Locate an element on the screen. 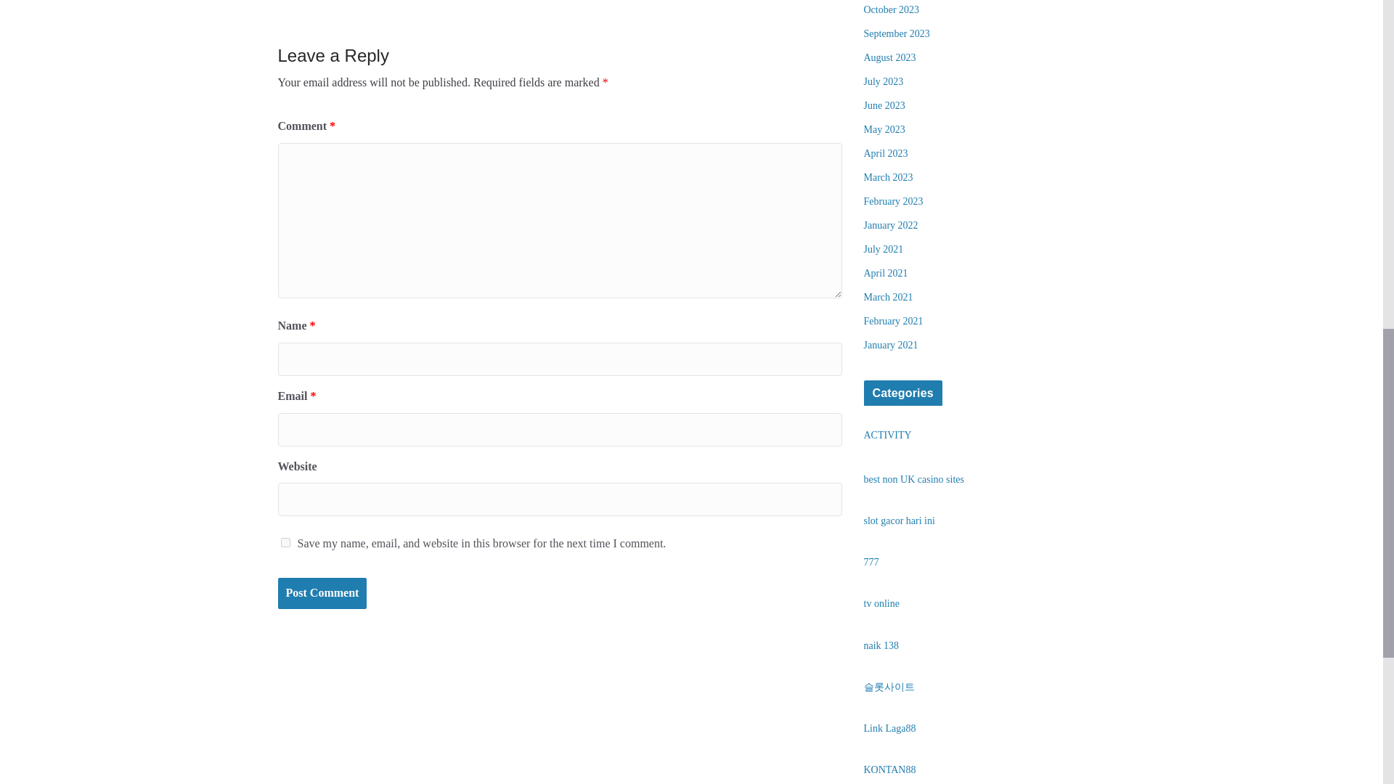 The width and height of the screenshot is (1394, 784). June 2023 is located at coordinates (884, 106).